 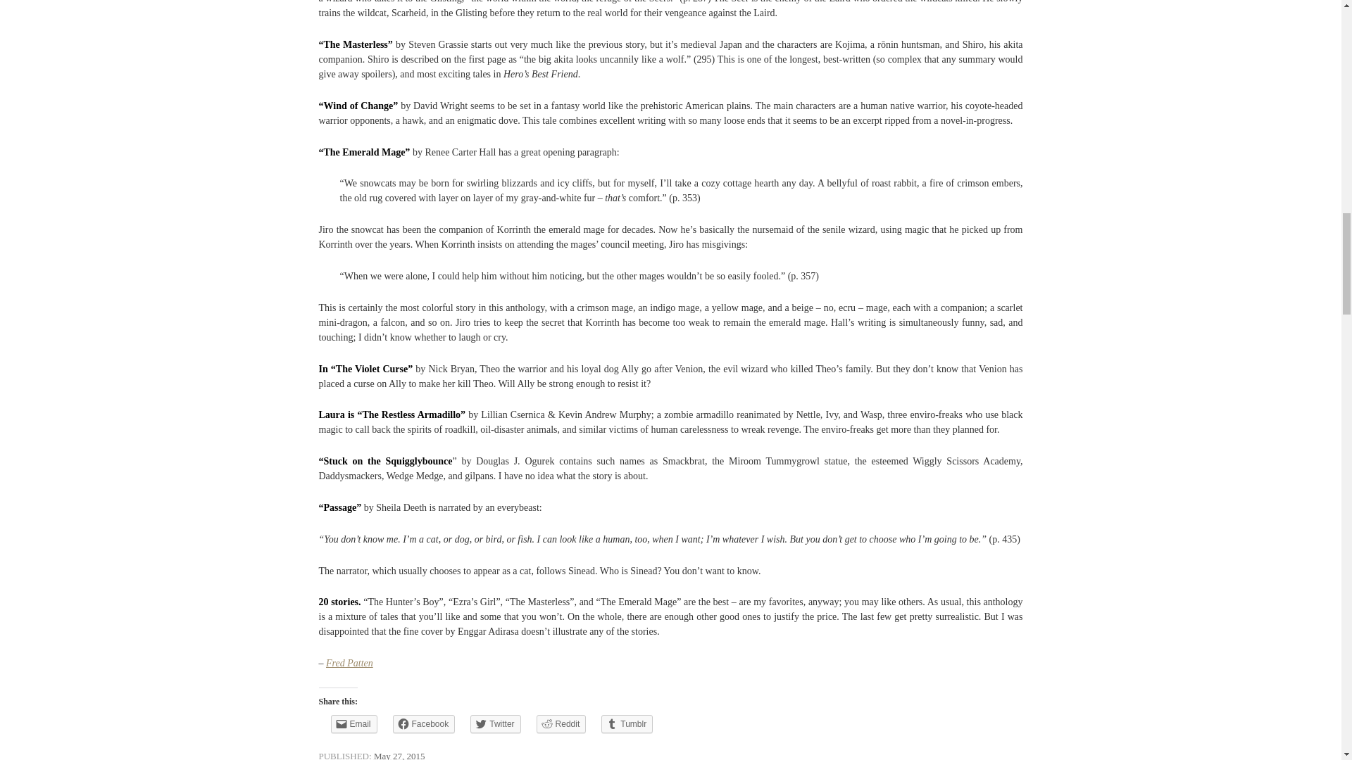 I want to click on Facebook, so click(x=424, y=724).